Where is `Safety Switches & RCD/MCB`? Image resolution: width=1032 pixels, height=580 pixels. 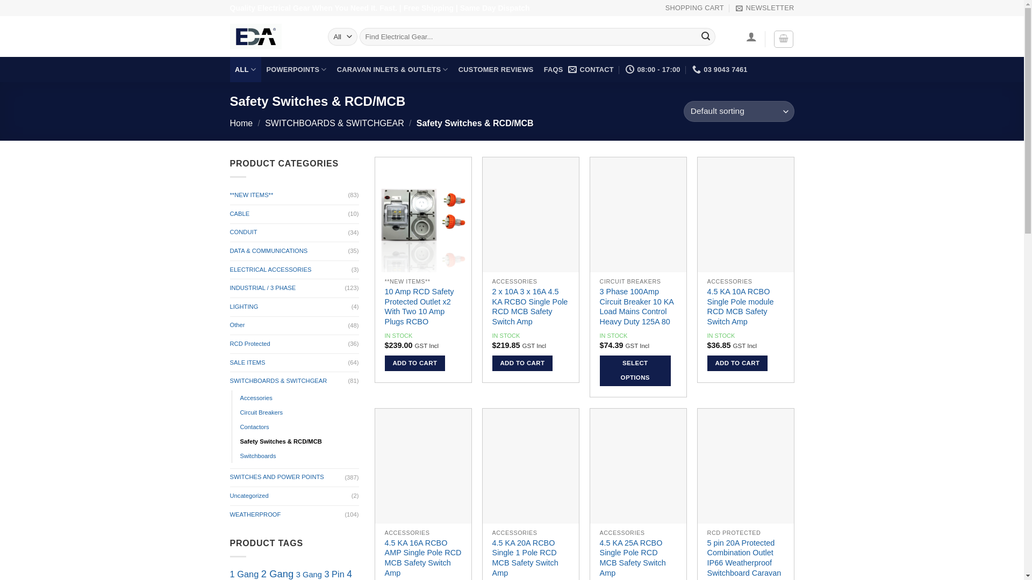 Safety Switches & RCD/MCB is located at coordinates (281, 442).